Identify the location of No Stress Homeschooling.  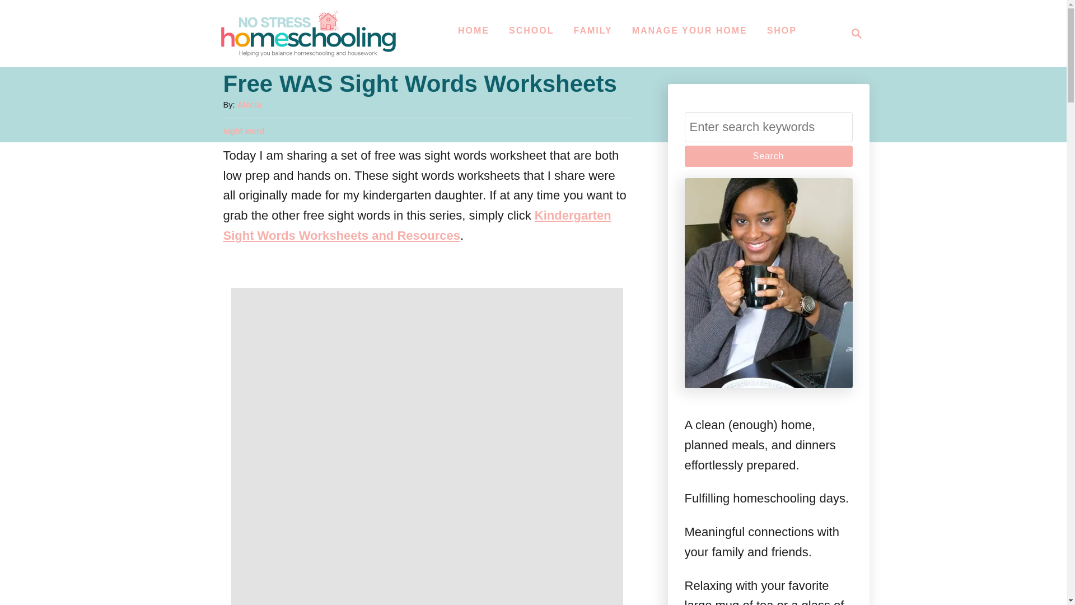
(308, 34).